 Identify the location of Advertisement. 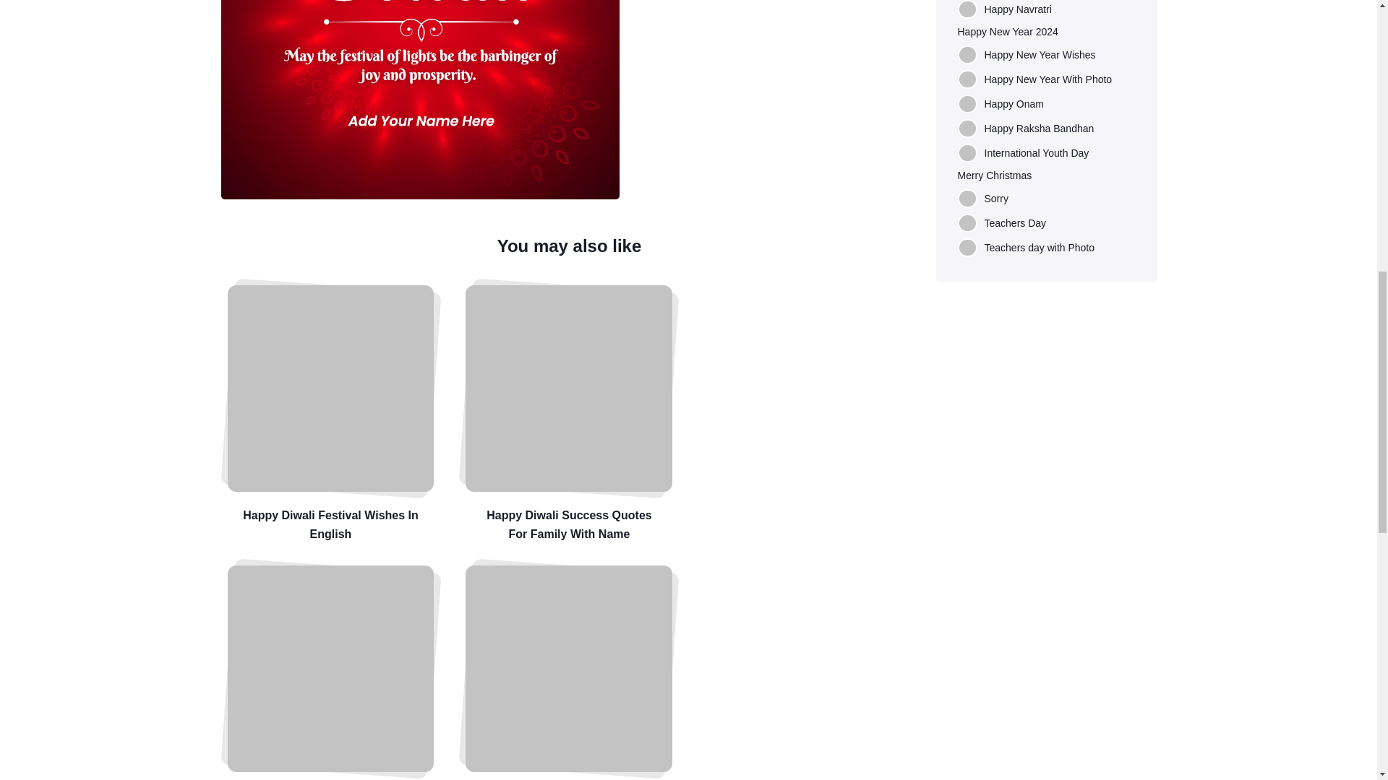
(778, 64).